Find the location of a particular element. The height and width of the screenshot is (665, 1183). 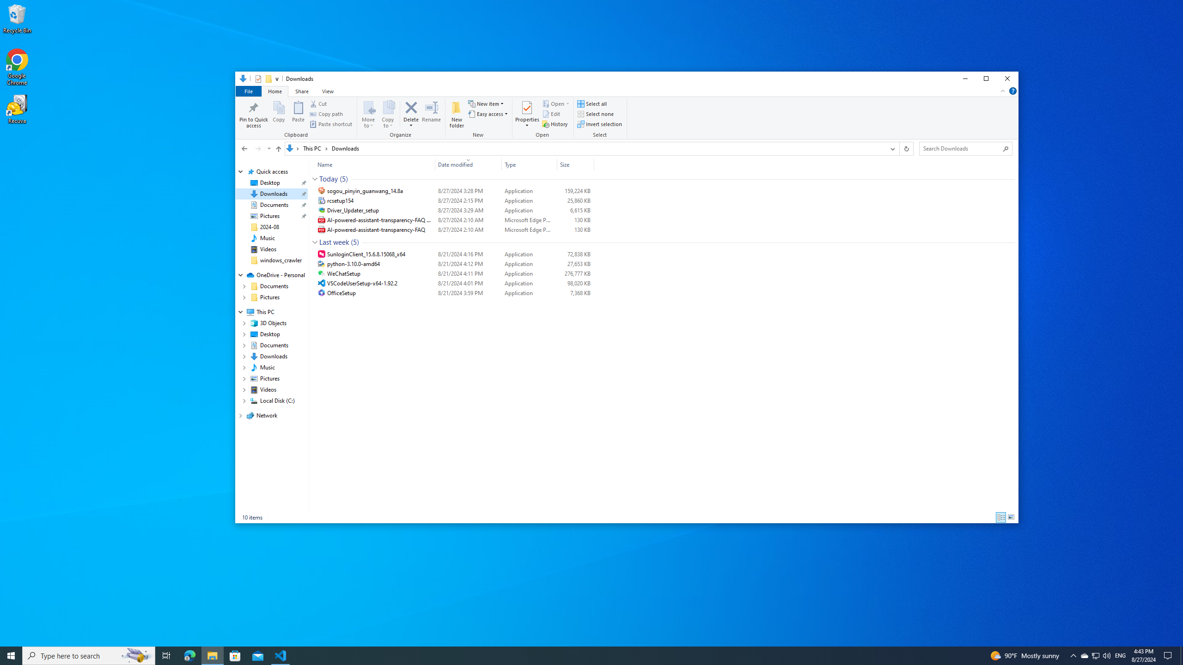

Recent locations is located at coordinates (268, 148).